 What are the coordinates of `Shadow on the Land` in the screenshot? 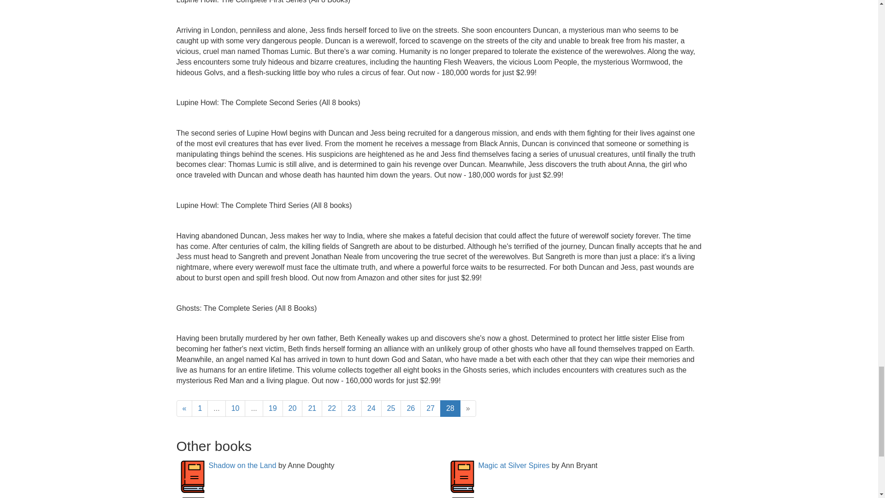 It's located at (242, 466).